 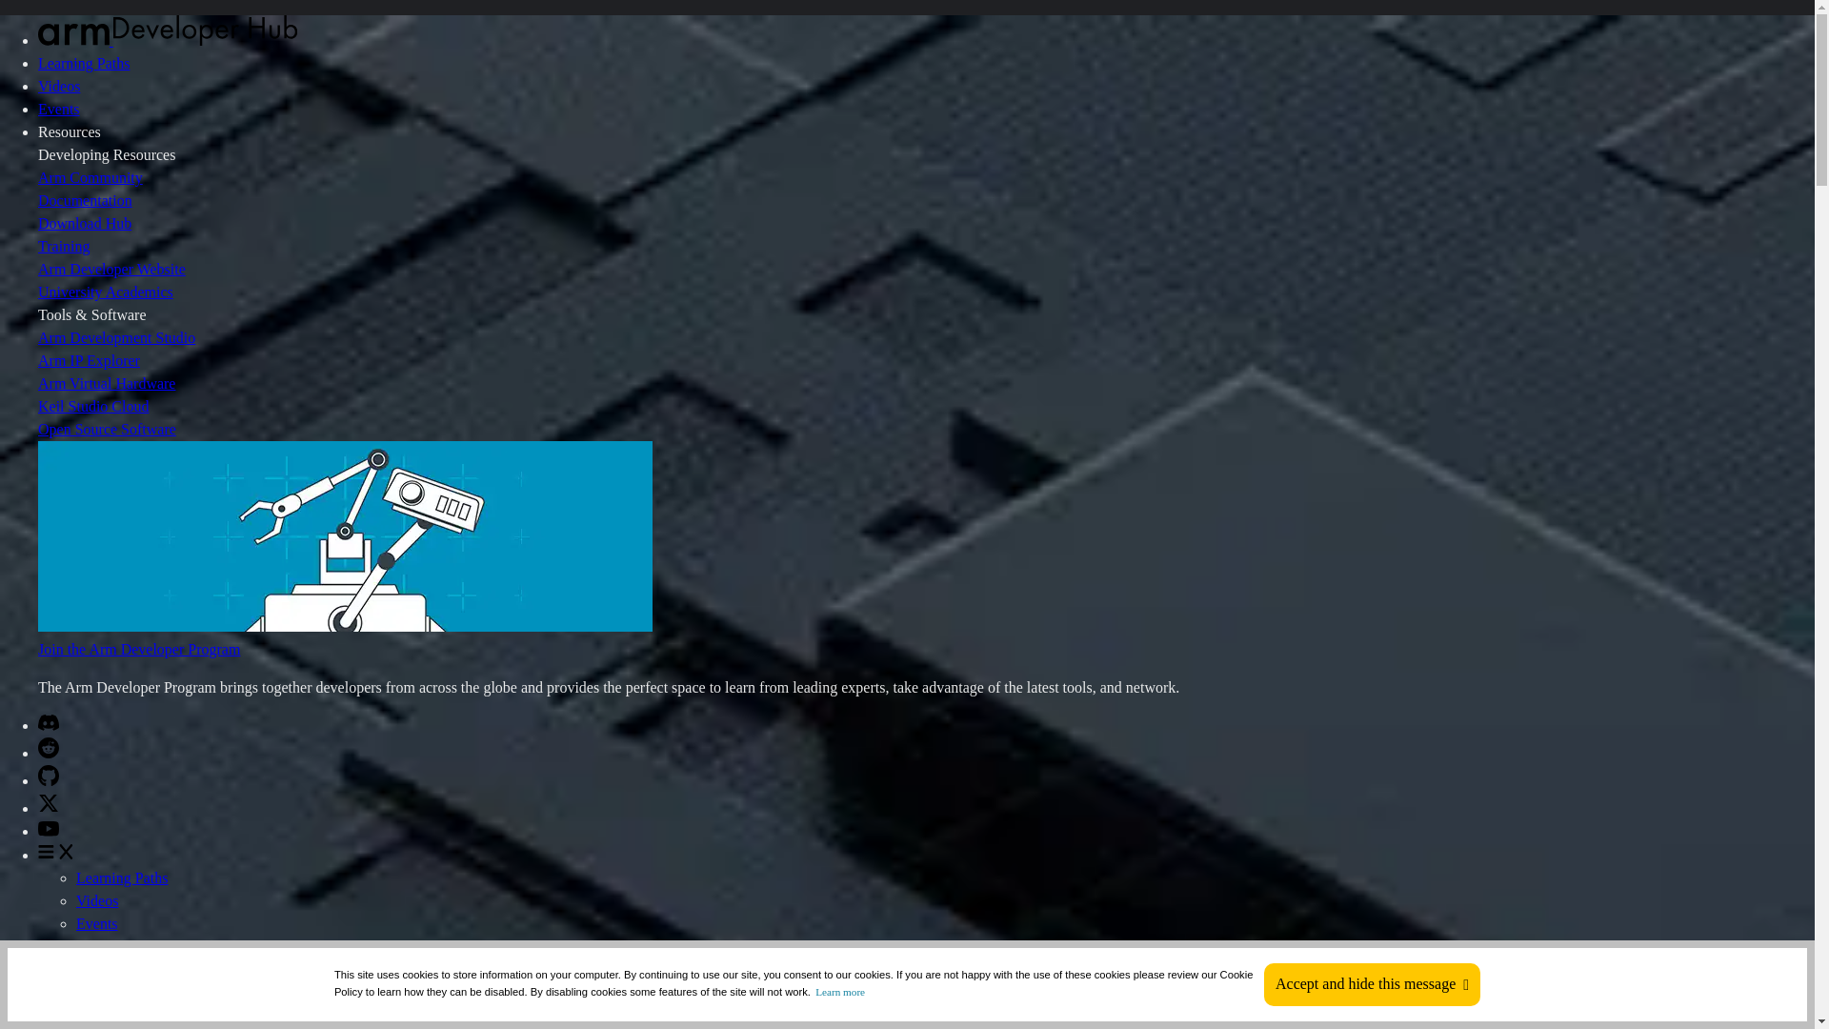 I want to click on Accept and hide this message, so click(x=1372, y=984).